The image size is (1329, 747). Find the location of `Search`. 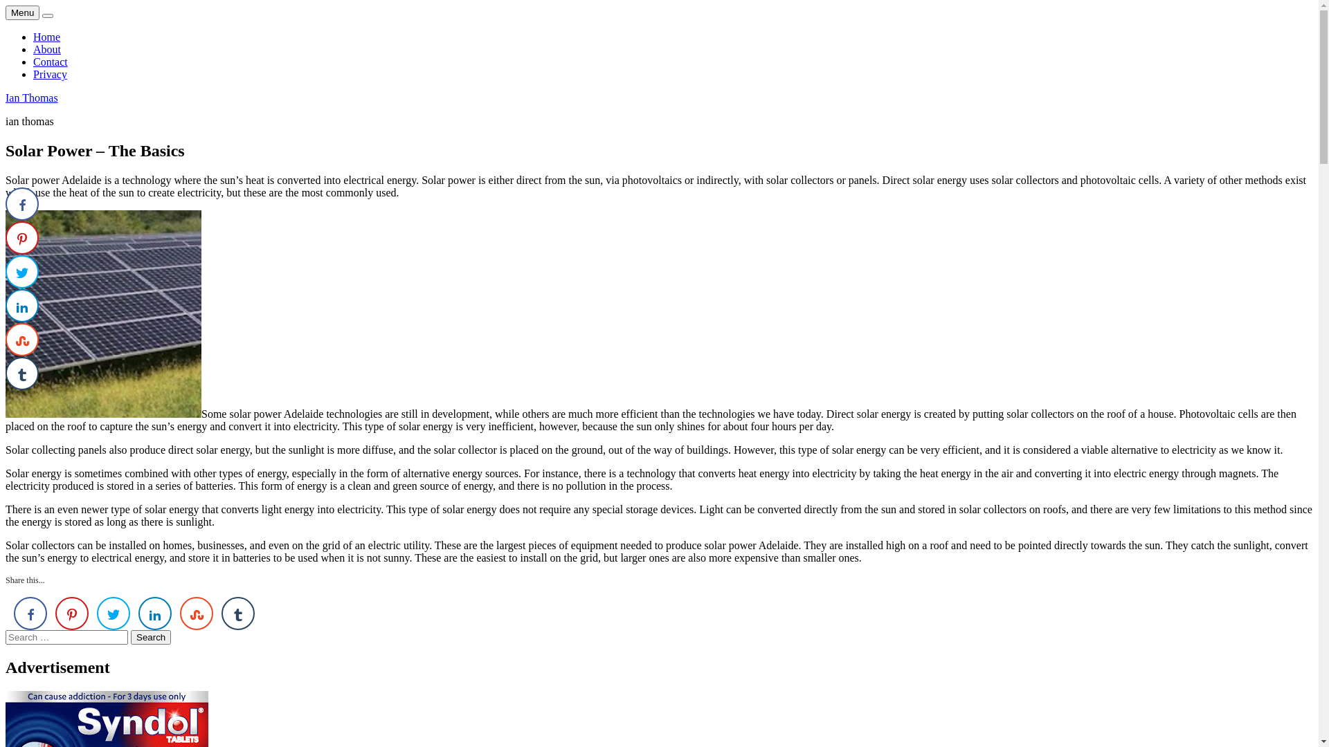

Search is located at coordinates (151, 638).